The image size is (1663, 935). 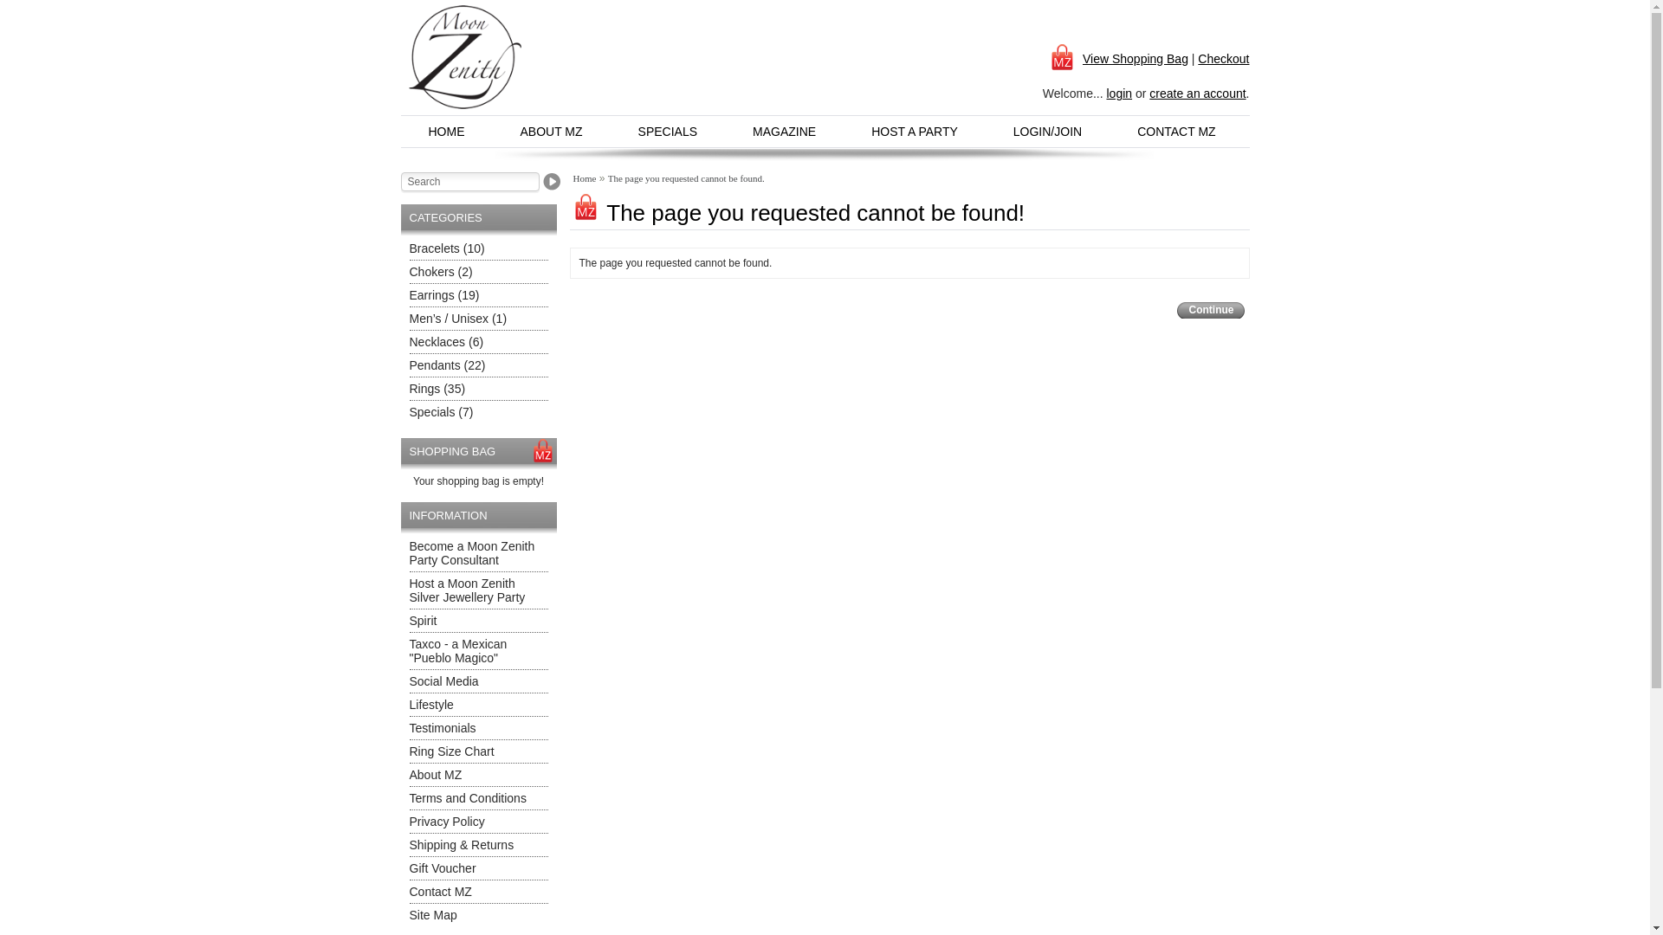 What do you see at coordinates (1119, 93) in the screenshot?
I see `login` at bounding box center [1119, 93].